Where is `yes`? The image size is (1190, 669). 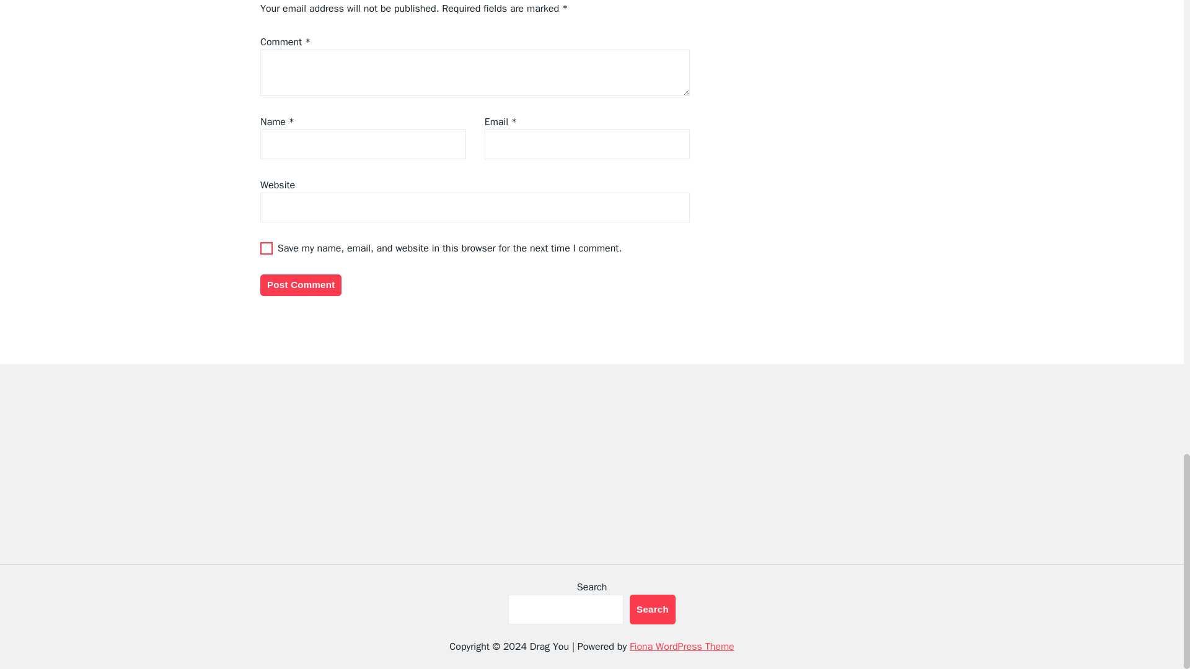 yes is located at coordinates (267, 248).